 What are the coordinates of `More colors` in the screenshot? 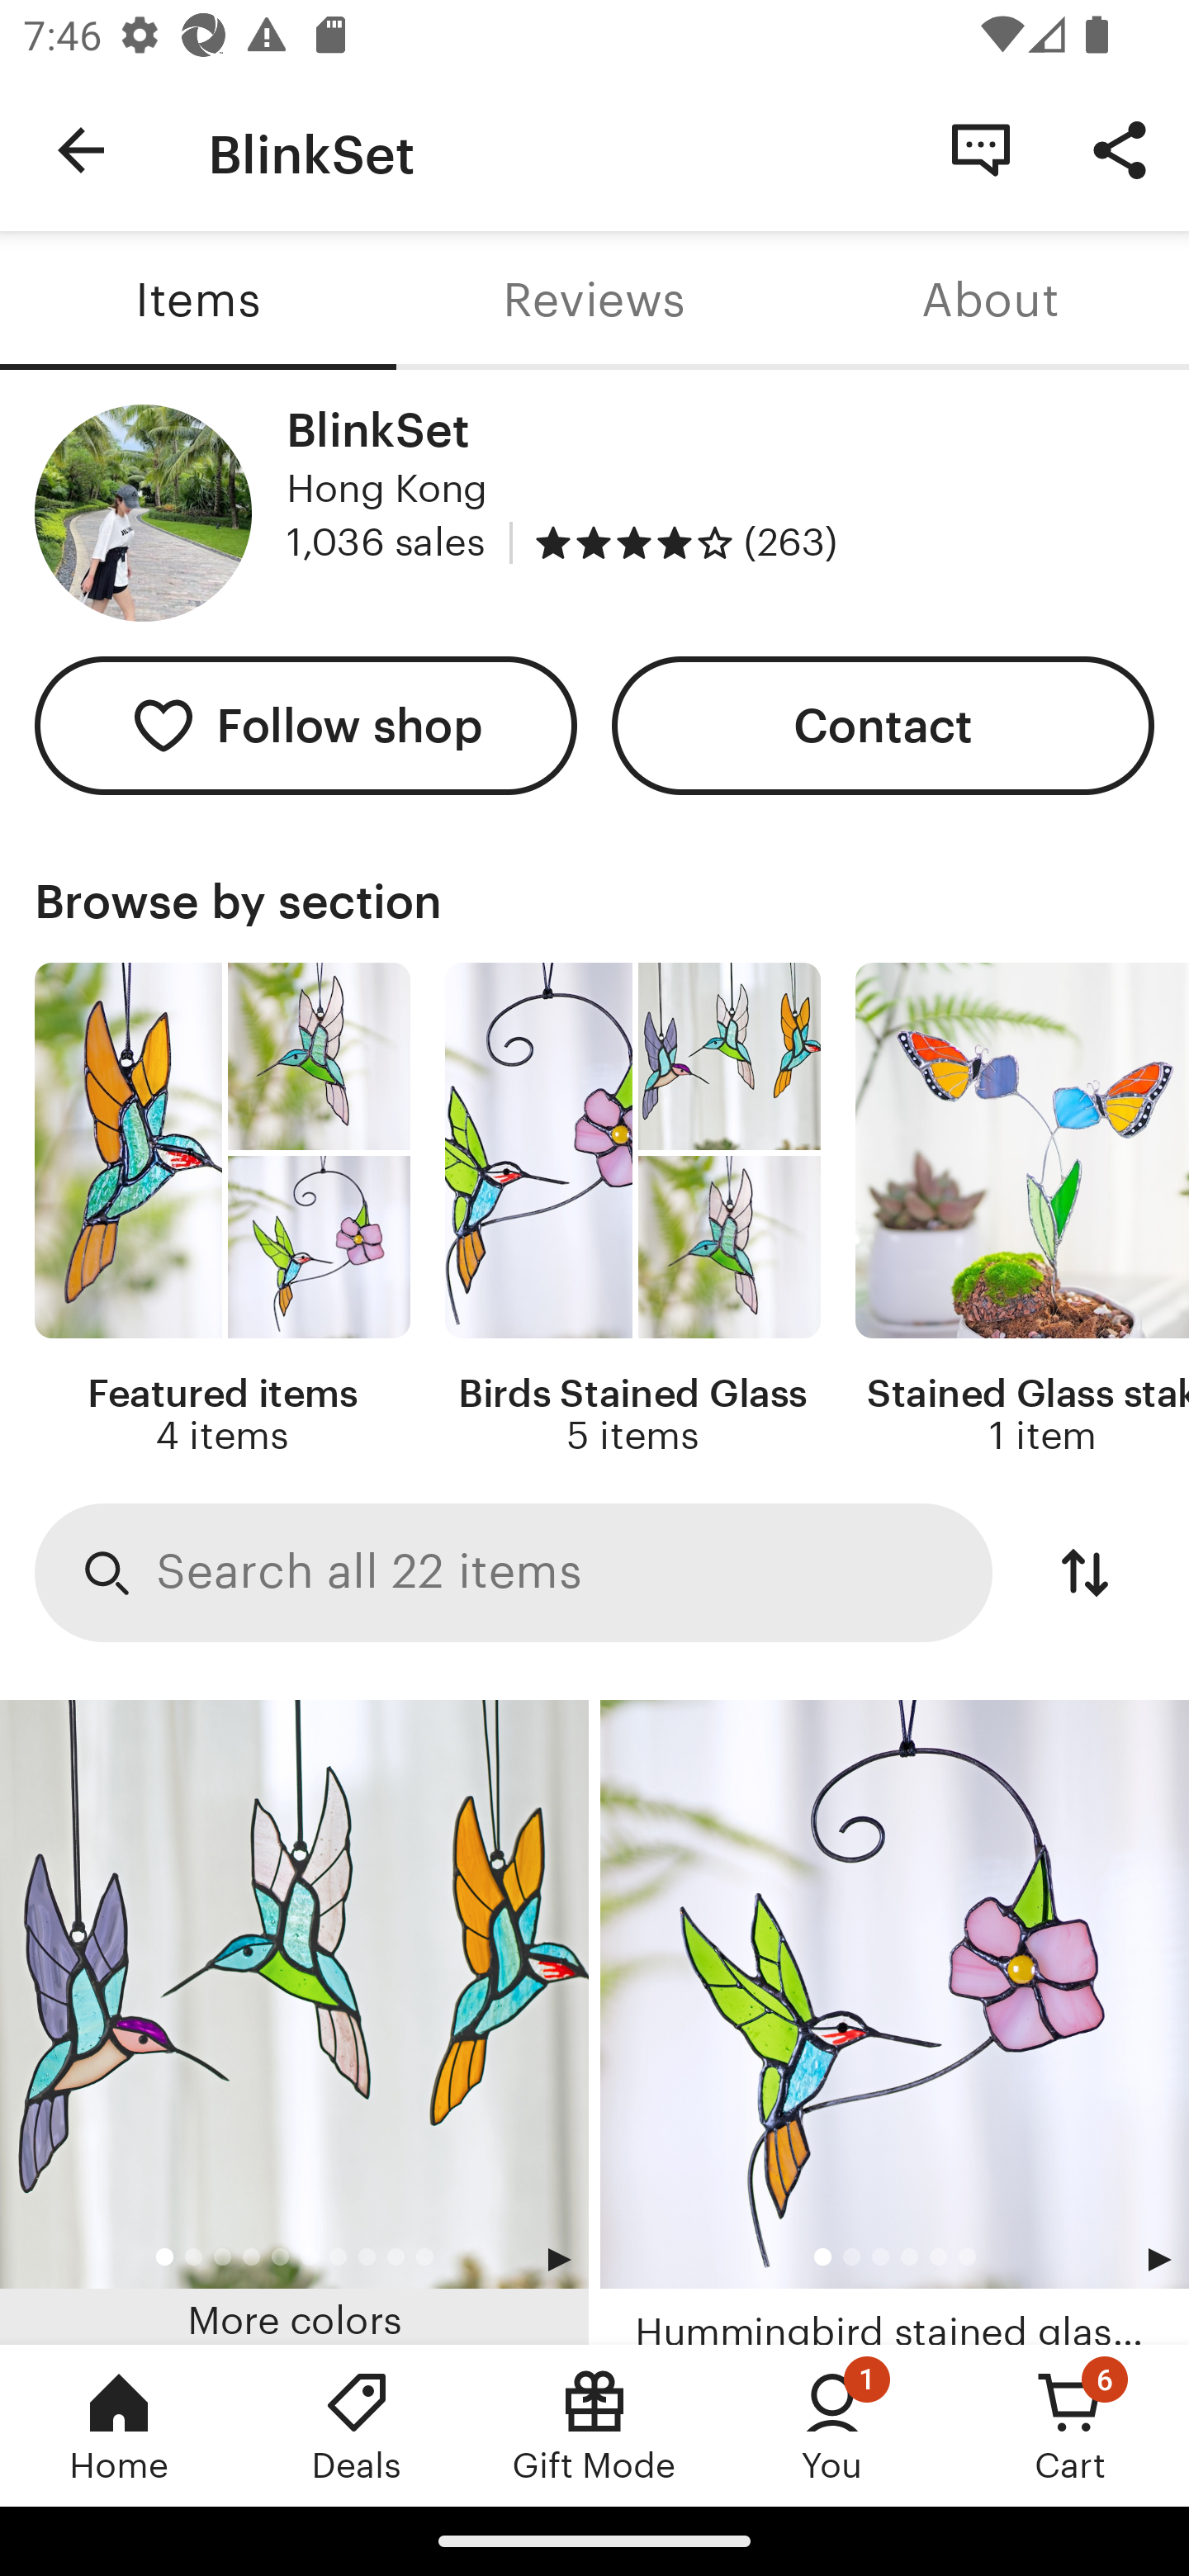 It's located at (294, 2022).